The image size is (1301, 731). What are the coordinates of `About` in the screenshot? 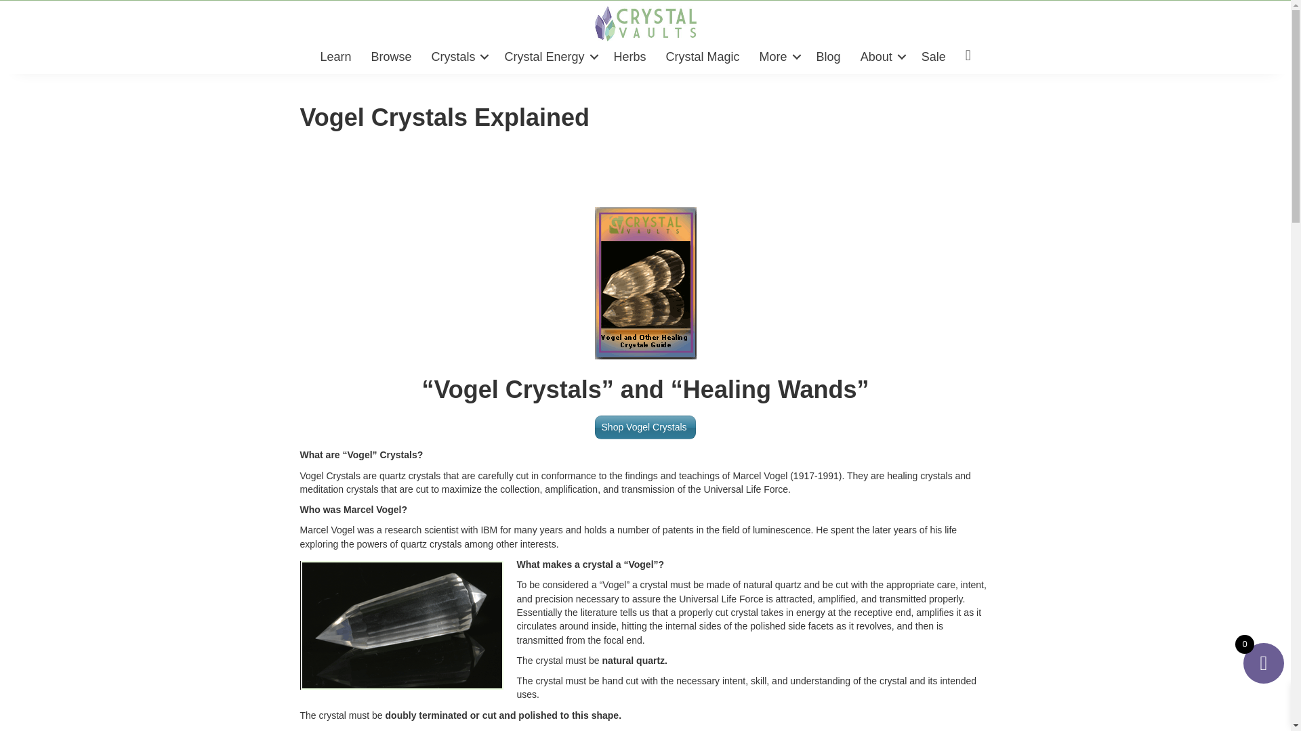 It's located at (881, 56).